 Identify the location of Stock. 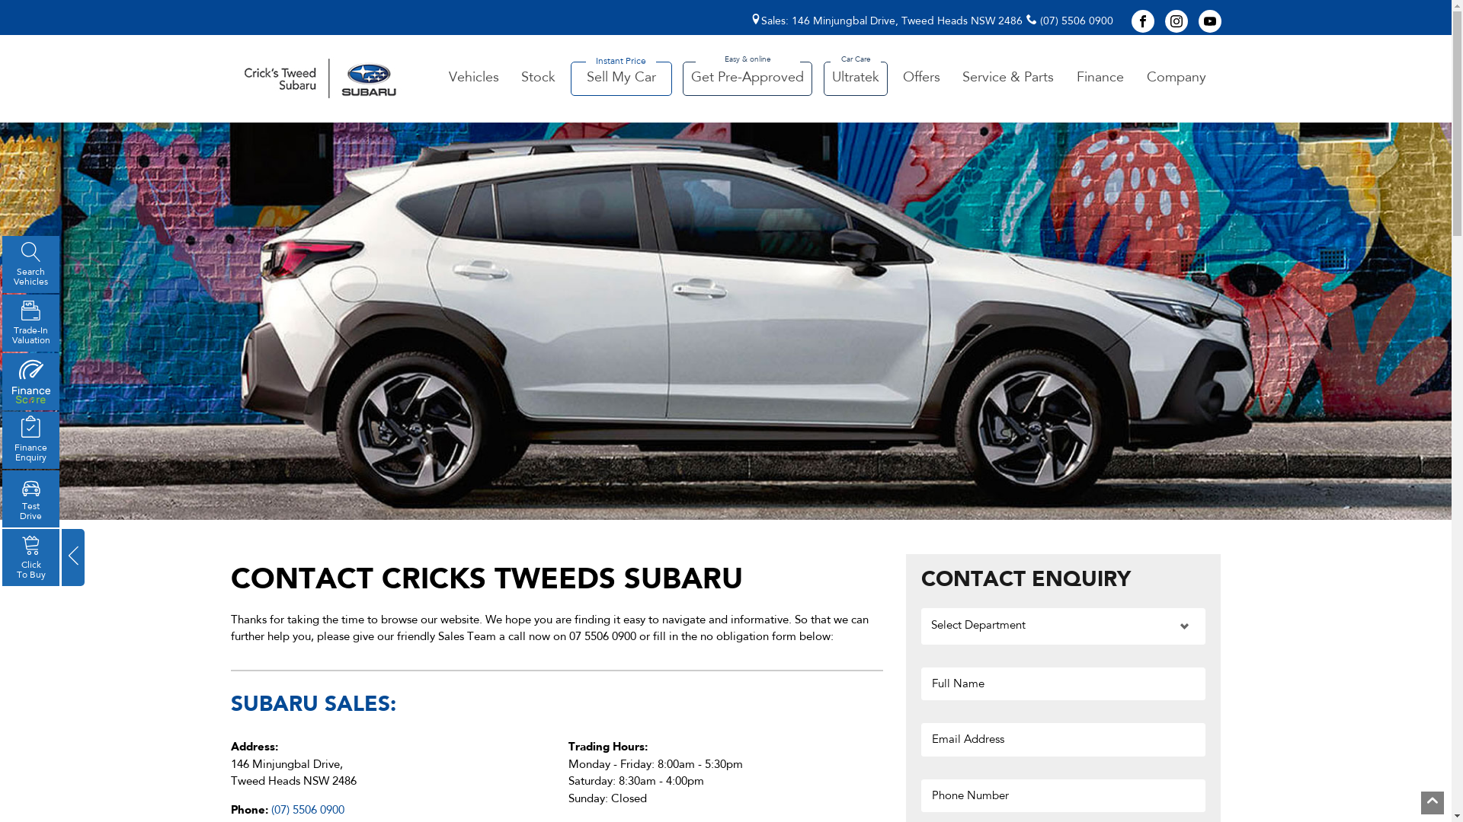
(538, 79).